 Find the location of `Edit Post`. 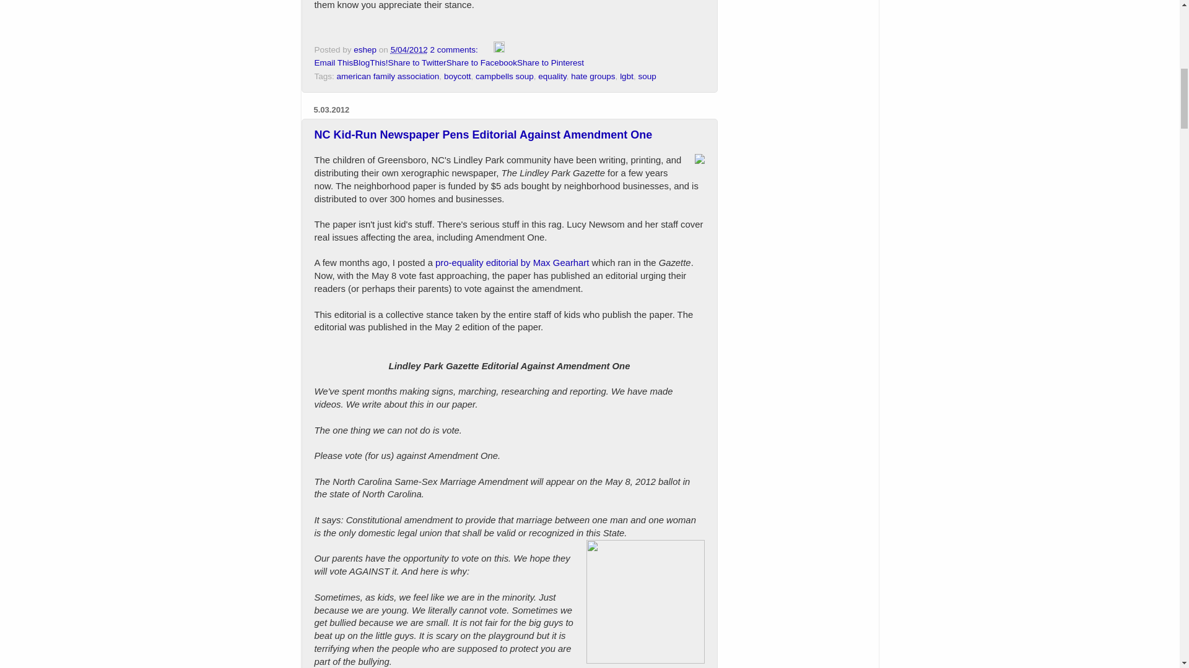

Edit Post is located at coordinates (499, 49).